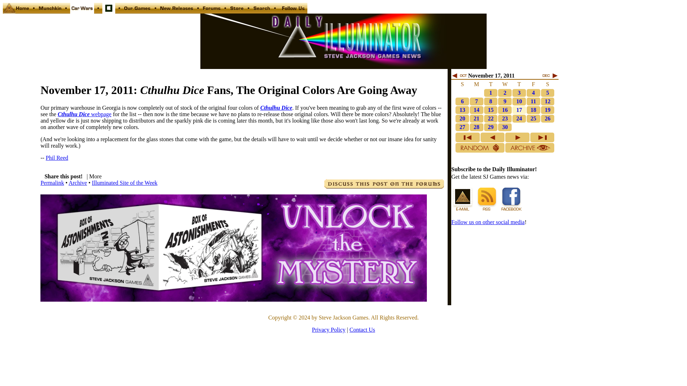 Image resolution: width=687 pixels, height=386 pixels. What do you see at coordinates (533, 92) in the screenshot?
I see `Gaming In New York City on November 10` at bounding box center [533, 92].